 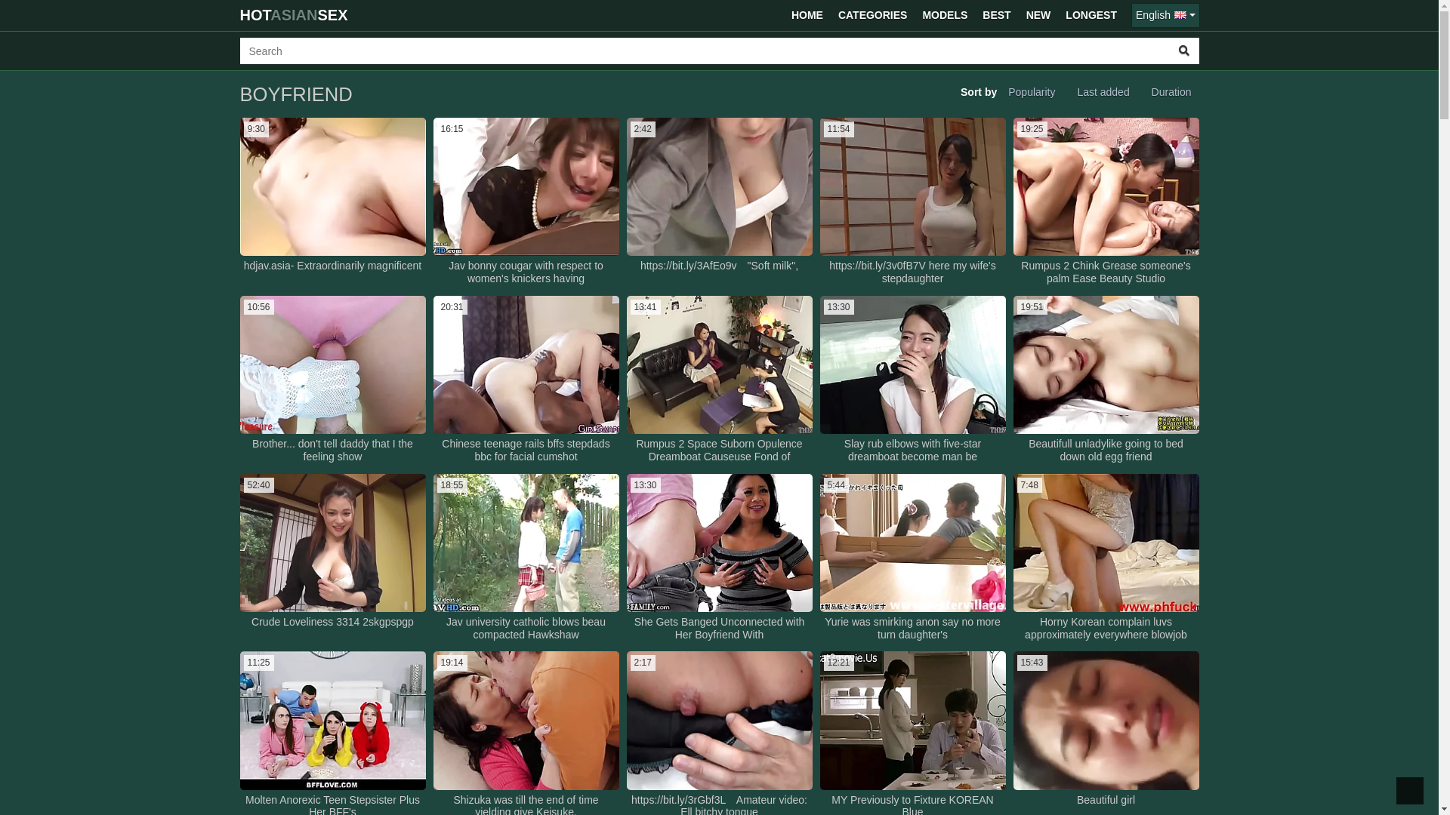 What do you see at coordinates (912, 451) in the screenshot?
I see `Slay rub elbows with five-star dreamboat become man be` at bounding box center [912, 451].